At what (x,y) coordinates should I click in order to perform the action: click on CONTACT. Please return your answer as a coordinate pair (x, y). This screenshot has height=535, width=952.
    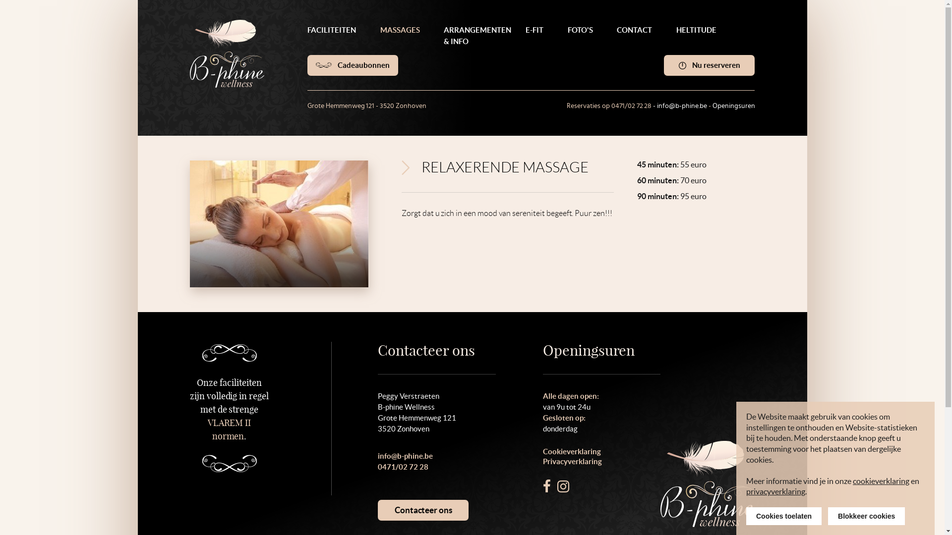
    Looking at the image, I should click on (640, 35).